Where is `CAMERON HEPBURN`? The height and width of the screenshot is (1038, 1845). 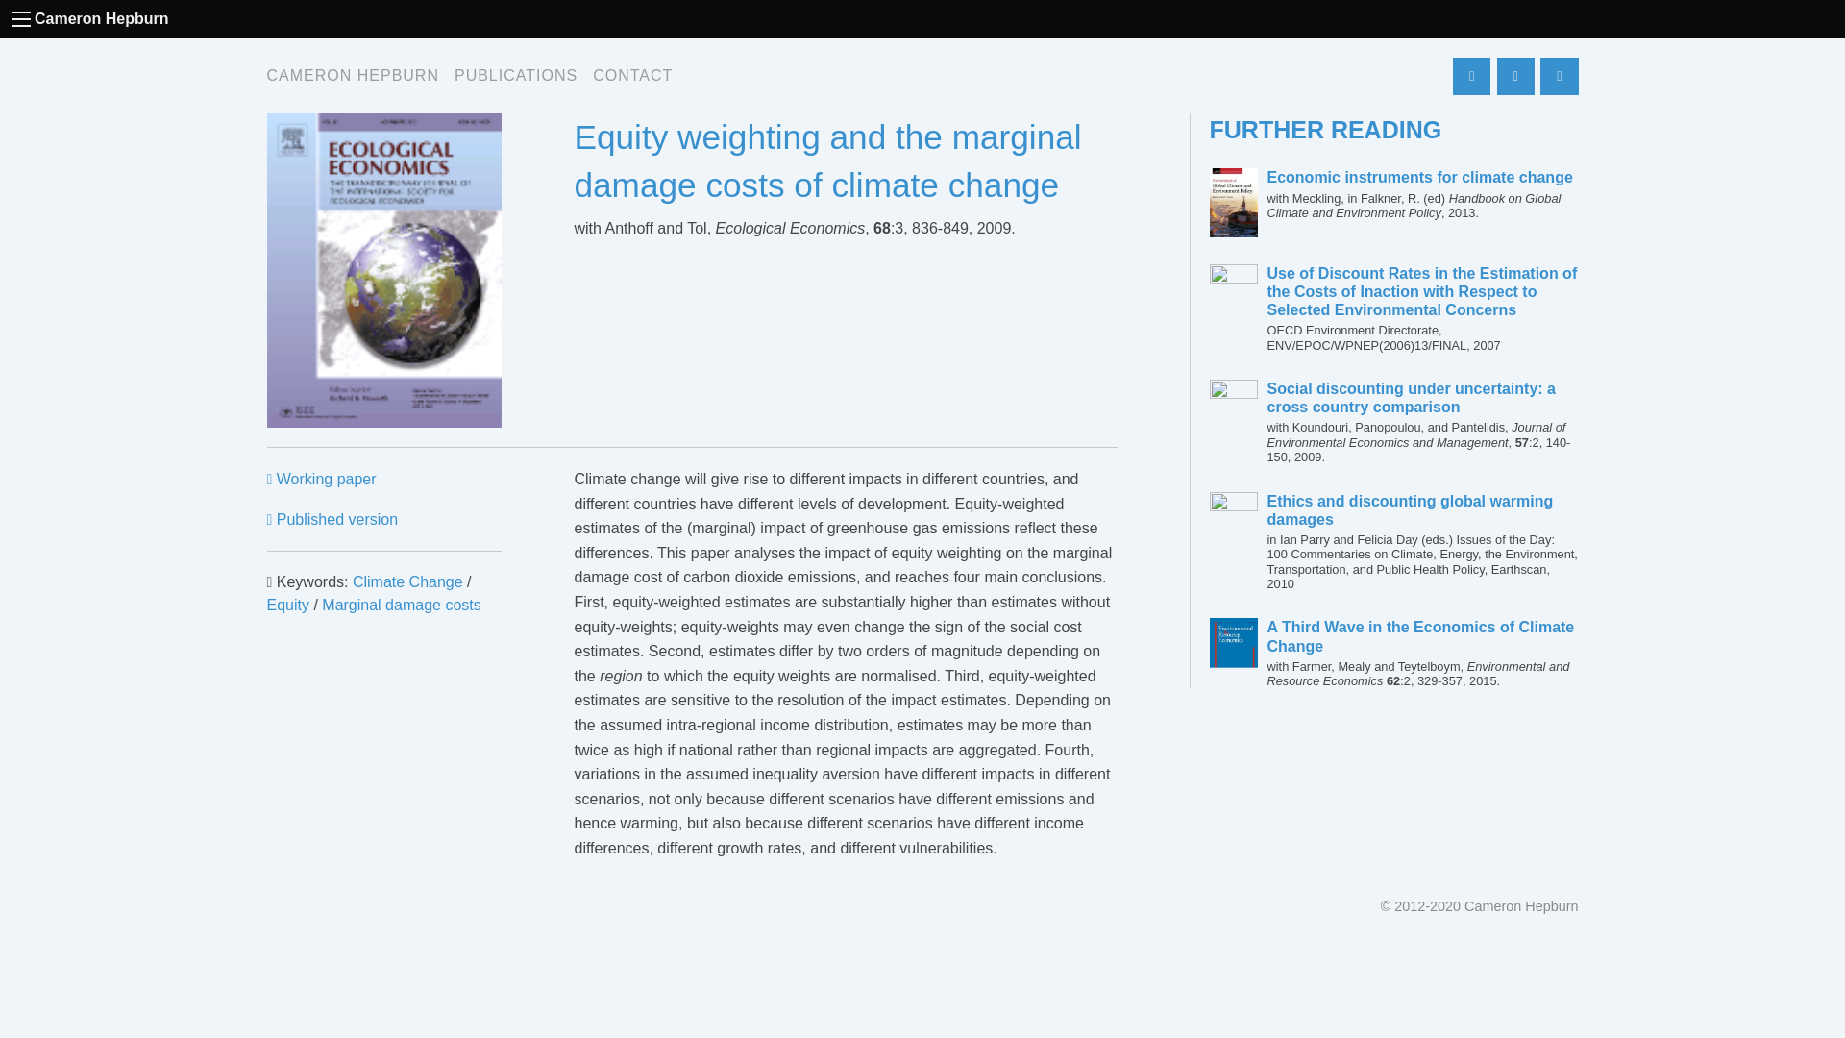
CAMERON HEPBURN is located at coordinates (353, 76).